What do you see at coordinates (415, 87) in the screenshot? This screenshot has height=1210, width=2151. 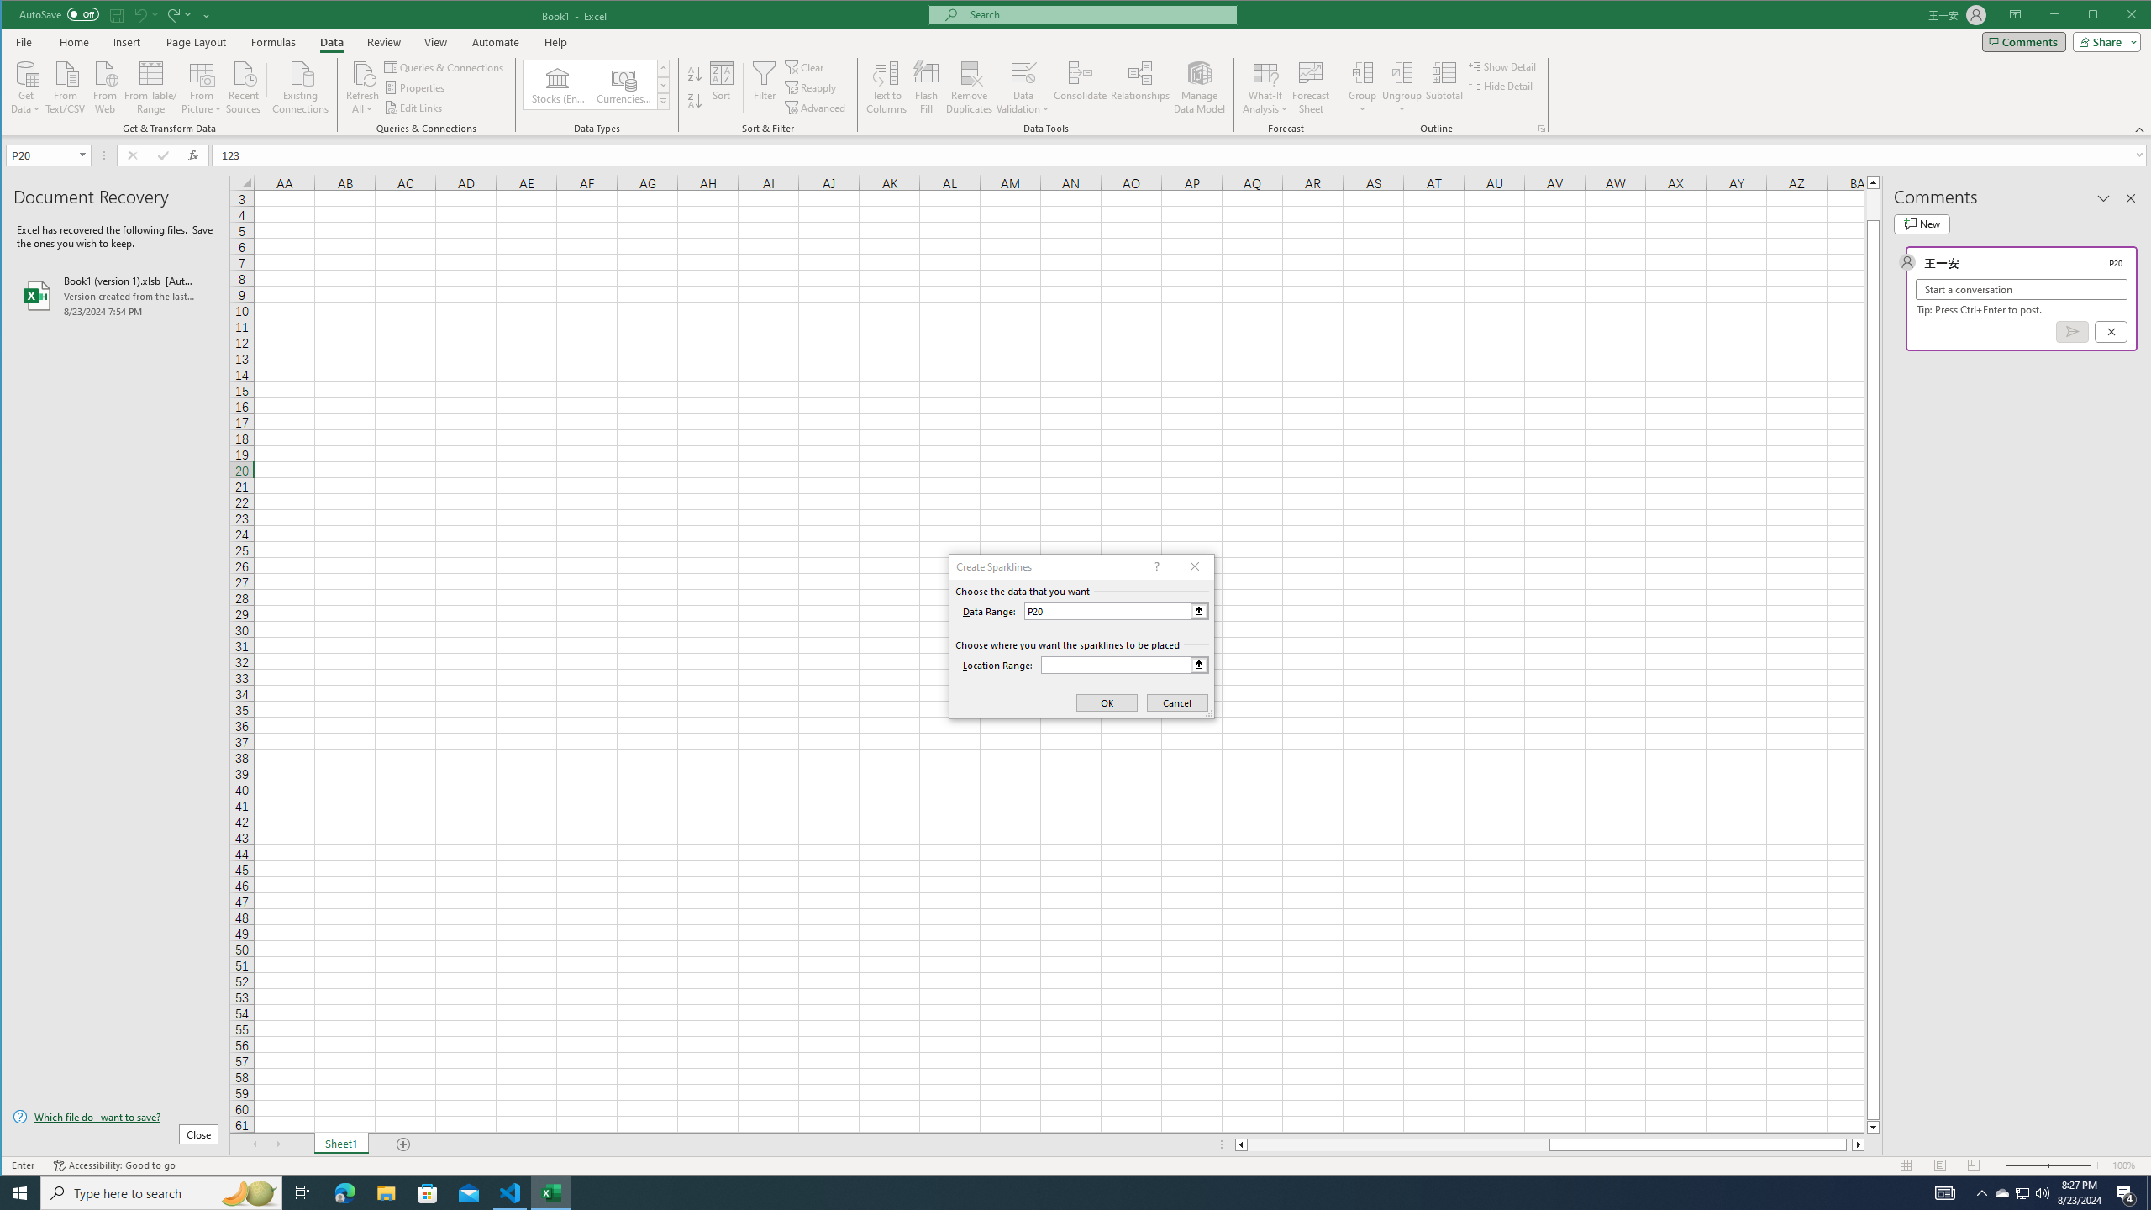 I see `Properties` at bounding box center [415, 87].